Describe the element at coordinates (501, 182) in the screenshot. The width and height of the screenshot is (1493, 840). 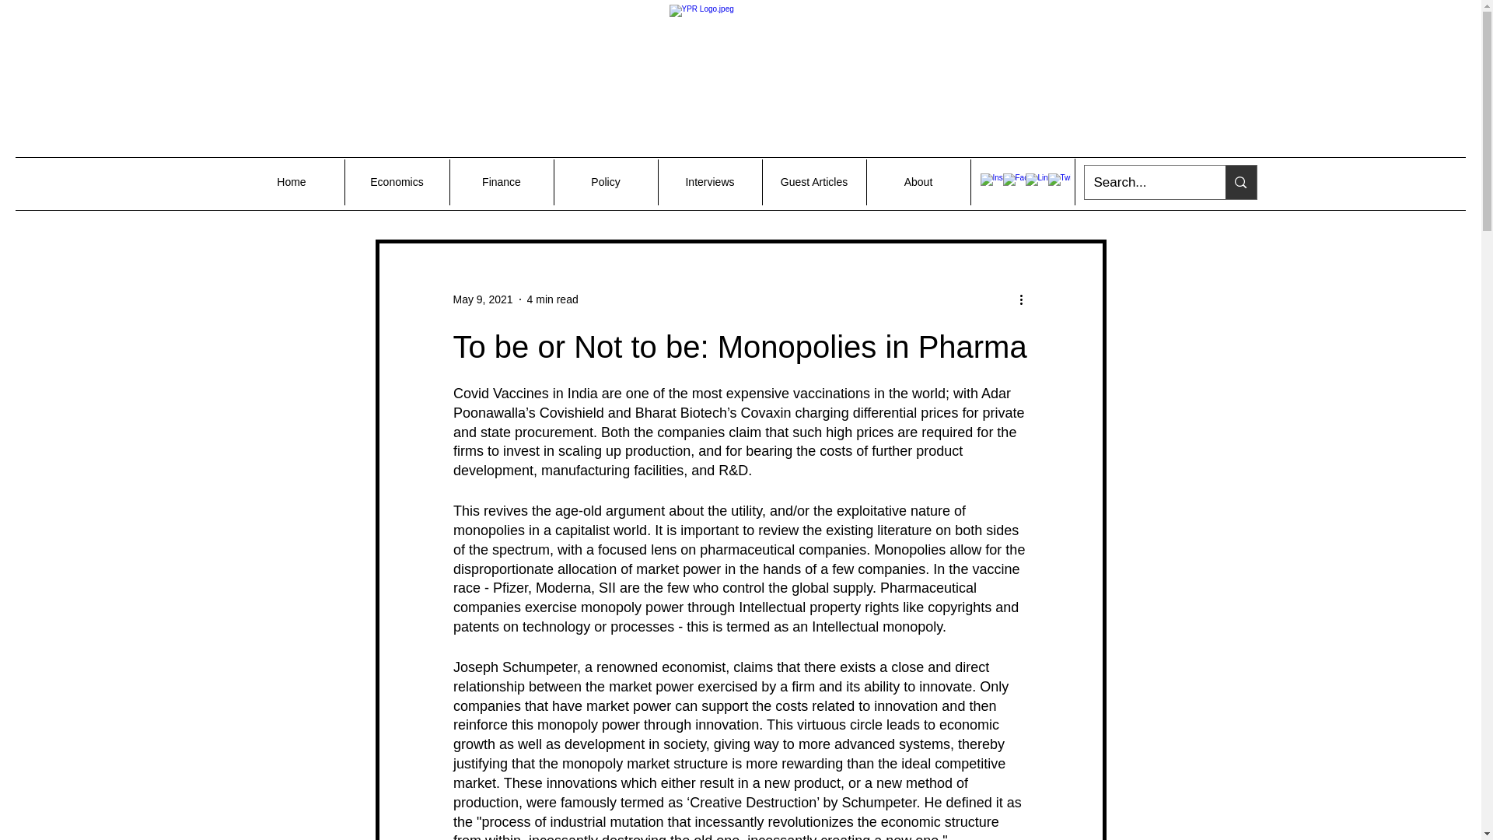
I see `Finance` at that location.